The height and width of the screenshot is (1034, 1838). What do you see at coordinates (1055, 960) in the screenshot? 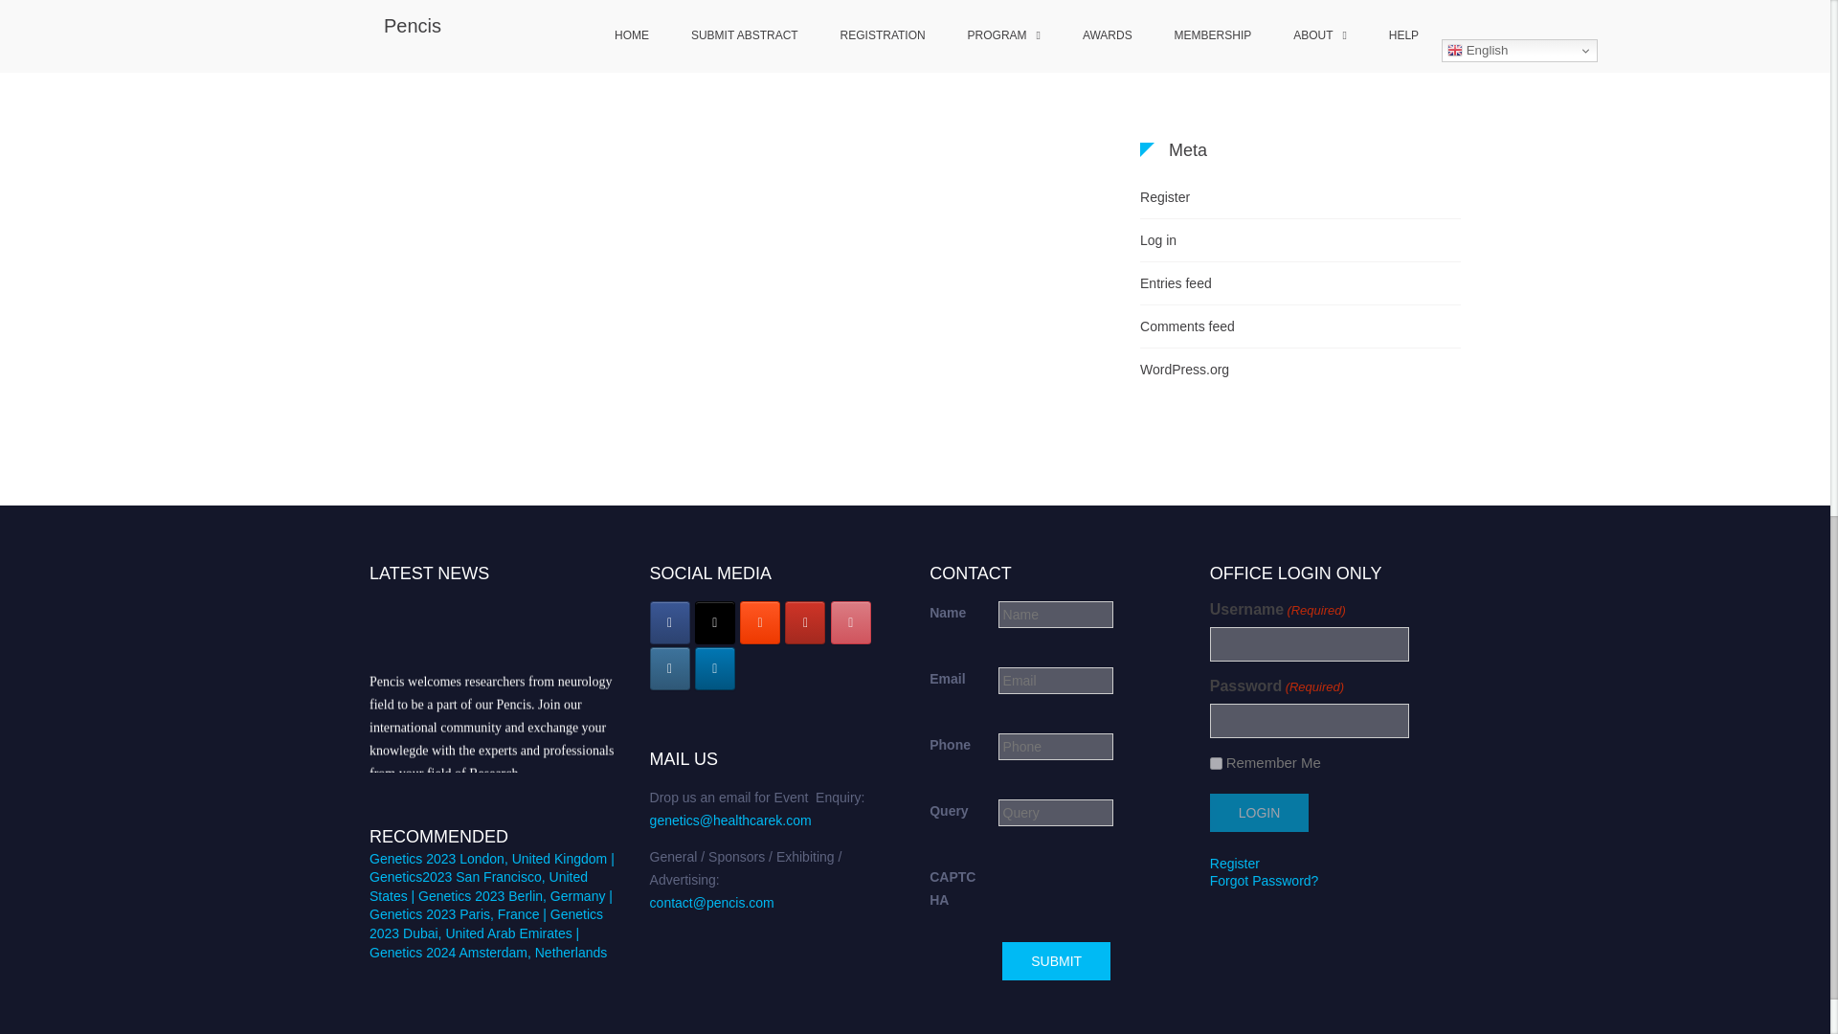
I see `Submit` at bounding box center [1055, 960].